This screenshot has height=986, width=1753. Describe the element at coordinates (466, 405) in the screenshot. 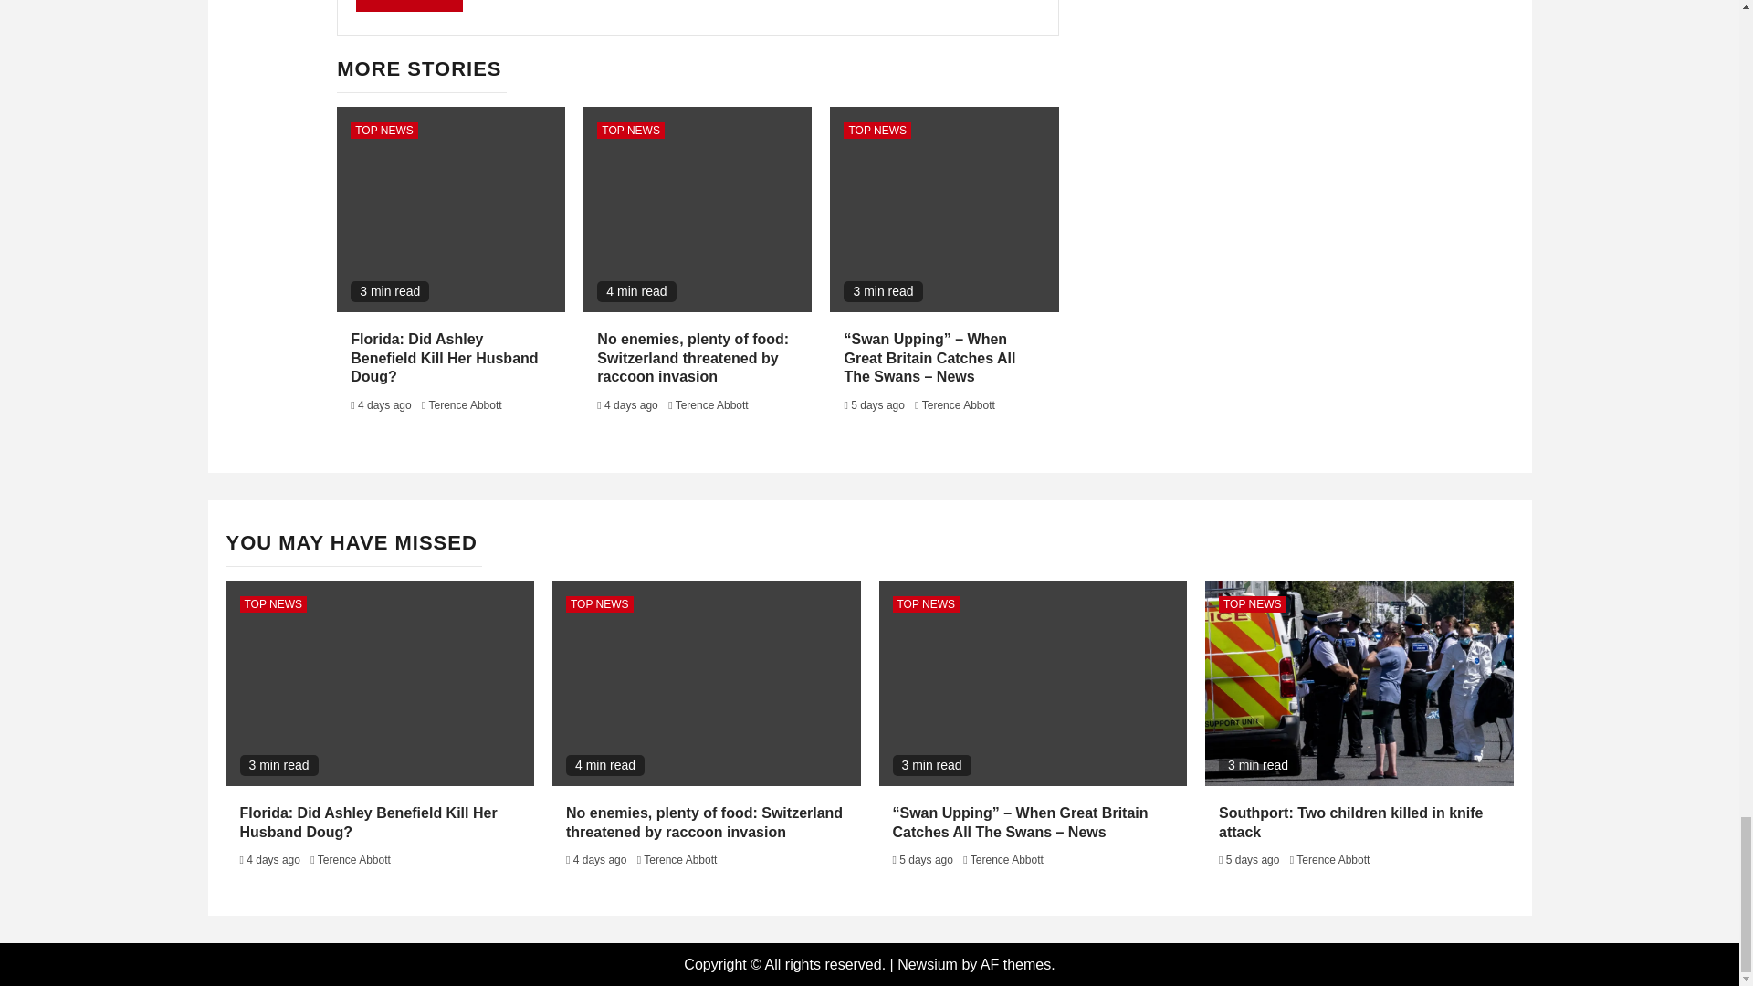

I see `Terence Abbott` at that location.